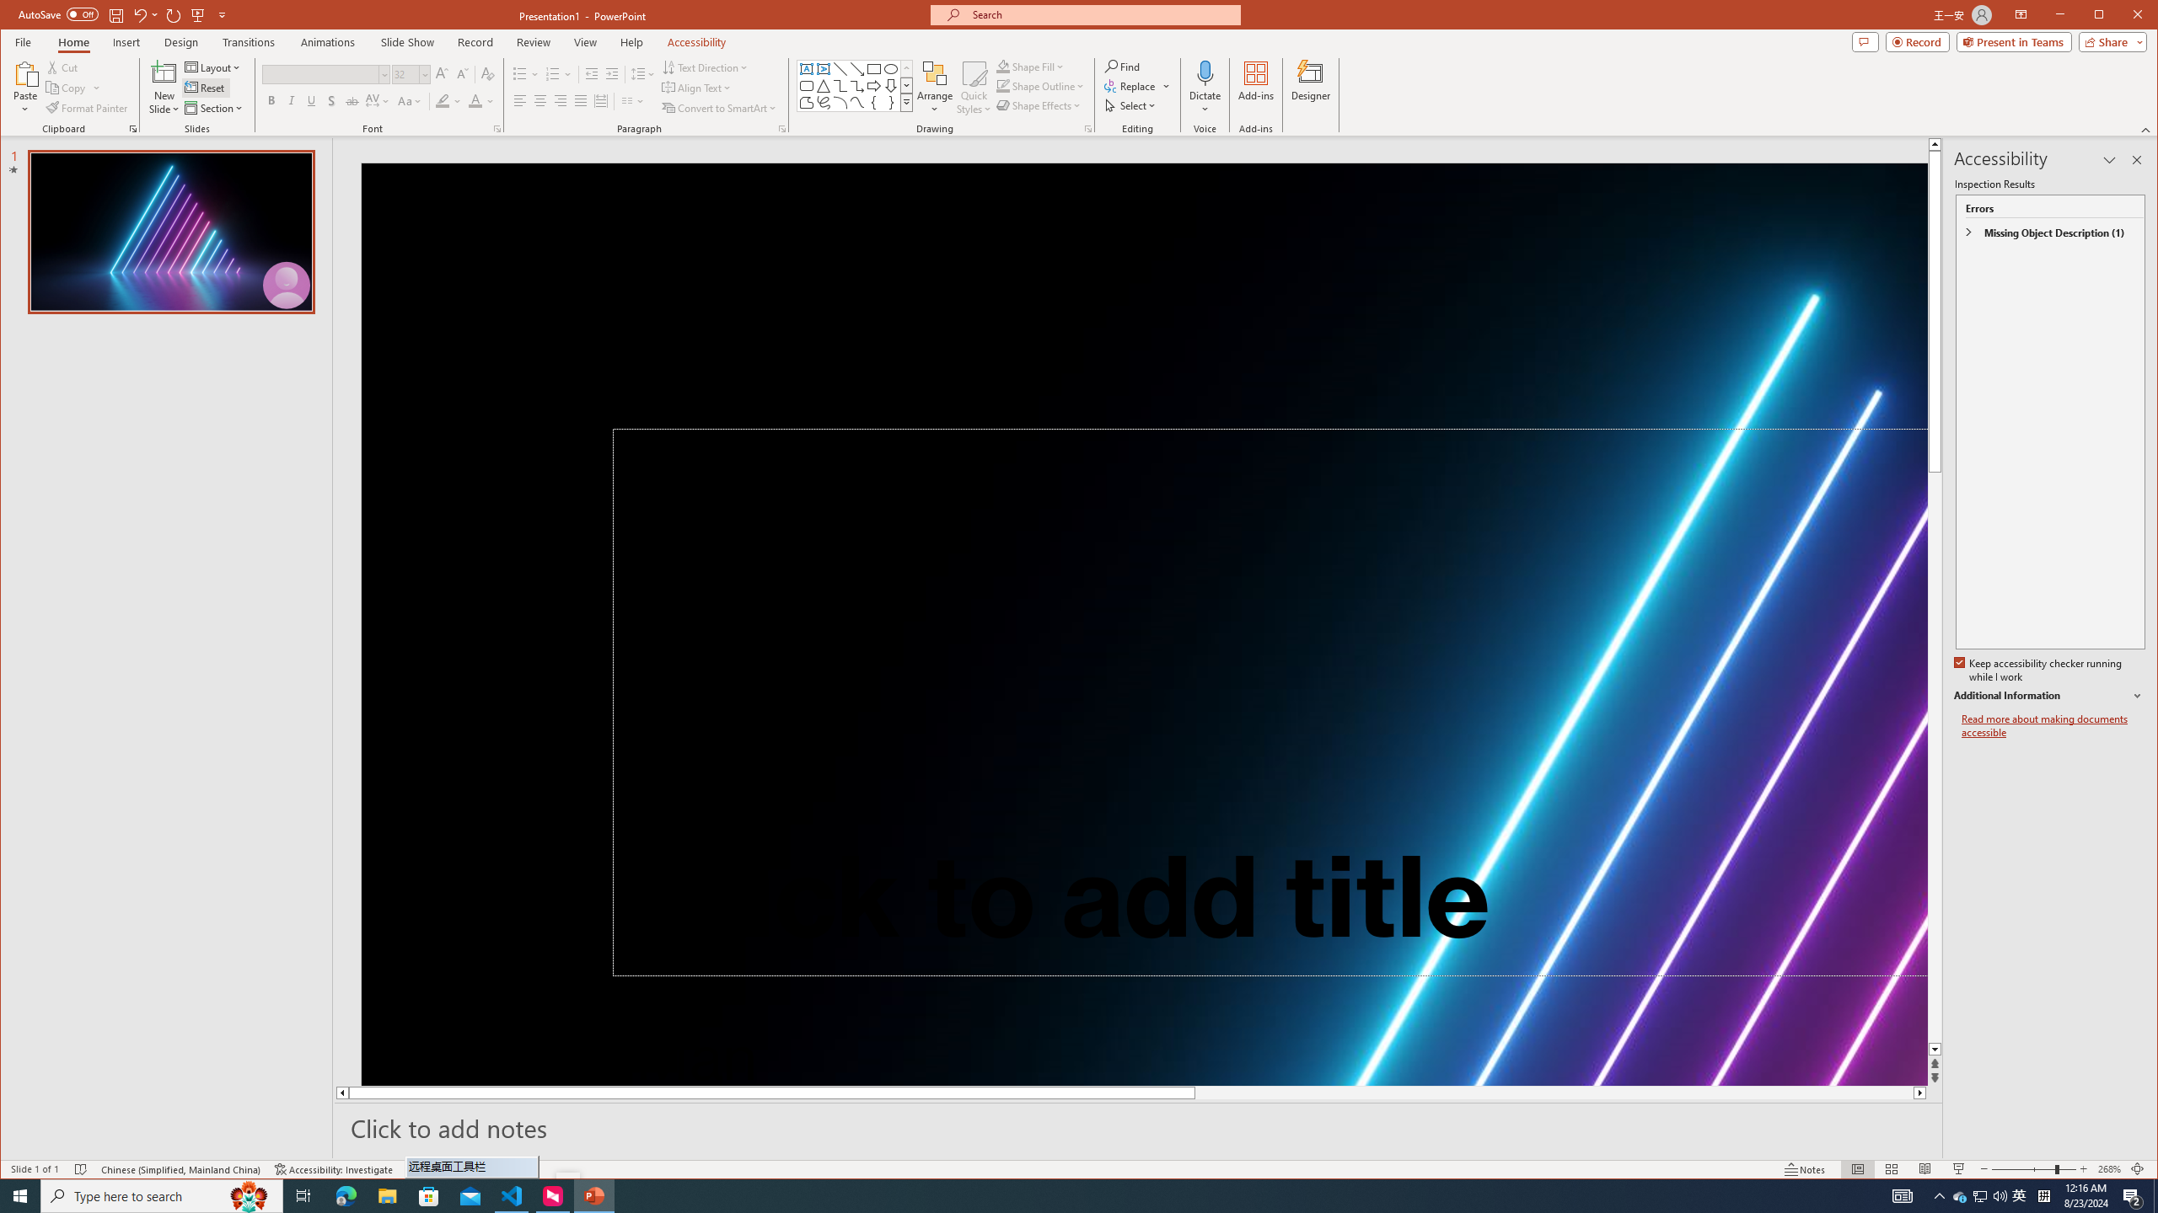 This screenshot has height=1213, width=2158. I want to click on Running applications, so click(2020, 1196).